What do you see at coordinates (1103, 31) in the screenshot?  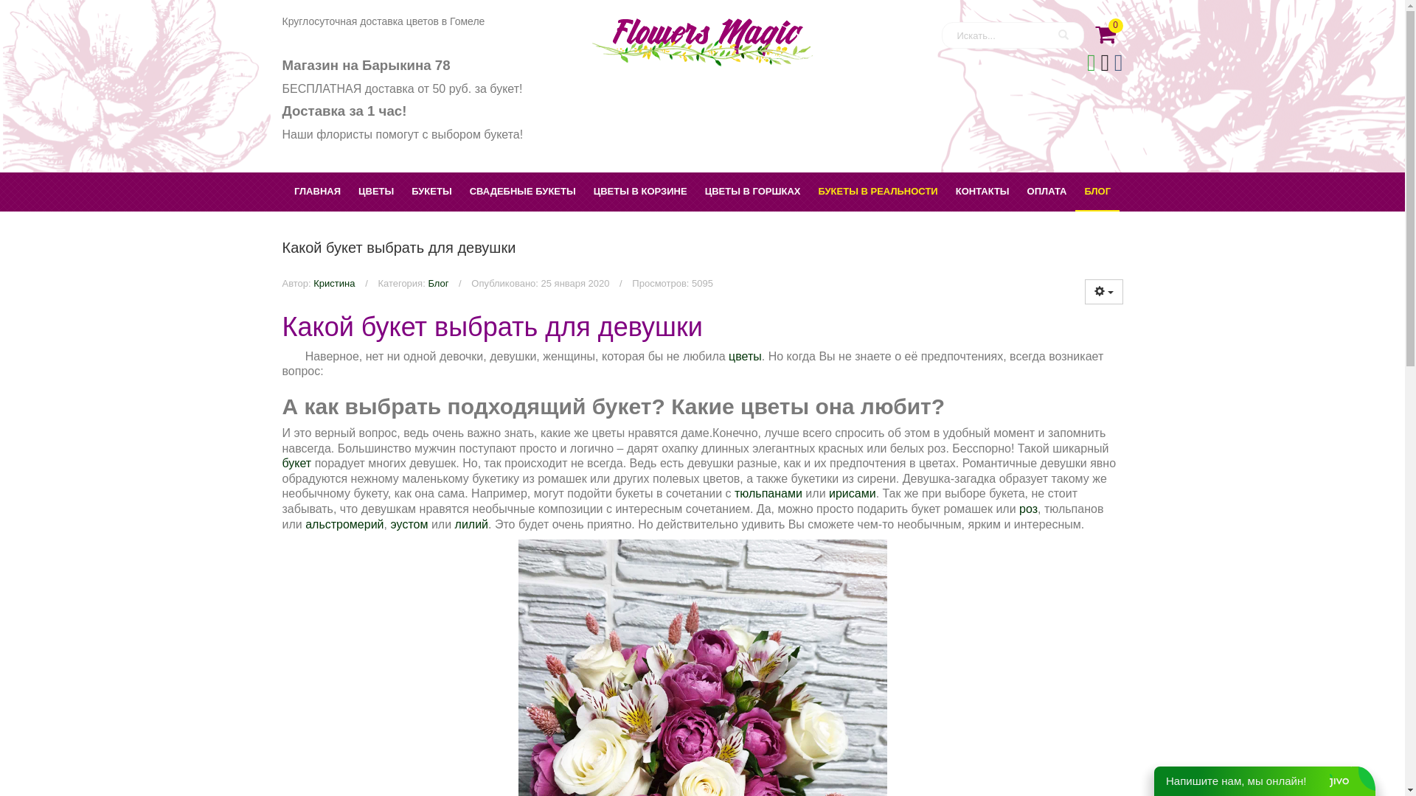 I see `0` at bounding box center [1103, 31].